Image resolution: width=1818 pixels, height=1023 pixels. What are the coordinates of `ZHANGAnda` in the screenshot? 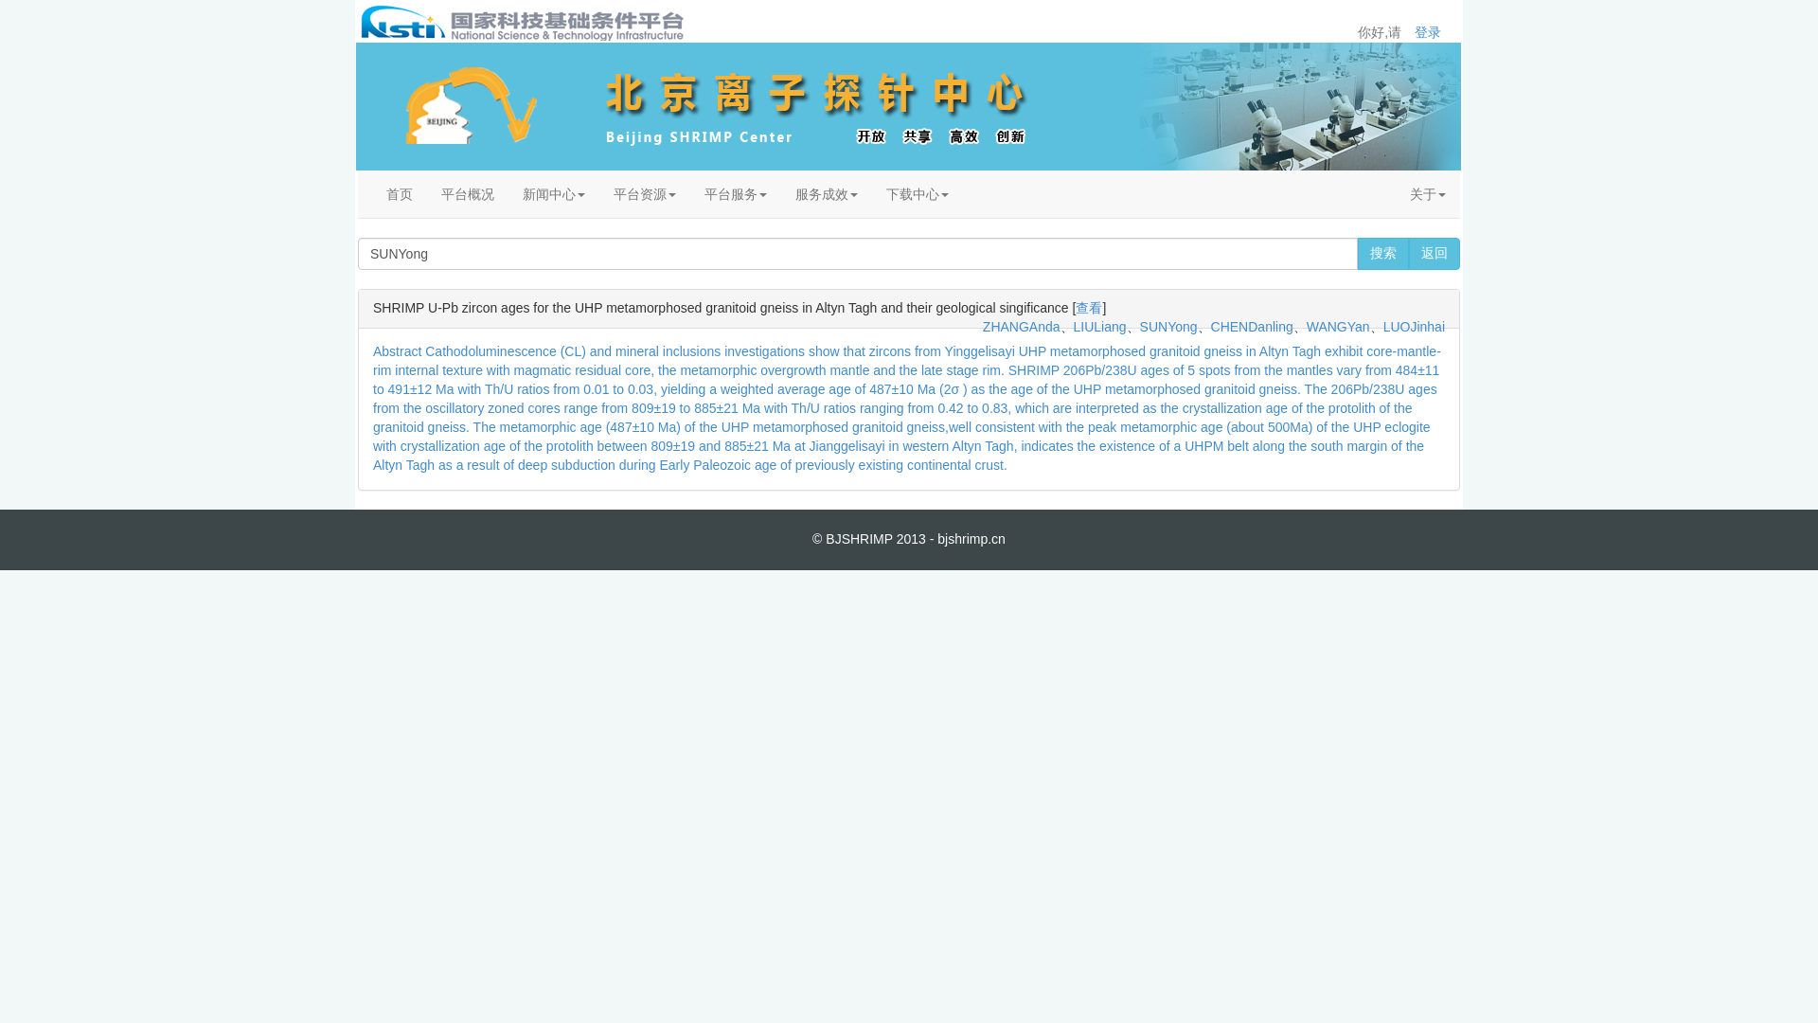 It's located at (1021, 326).